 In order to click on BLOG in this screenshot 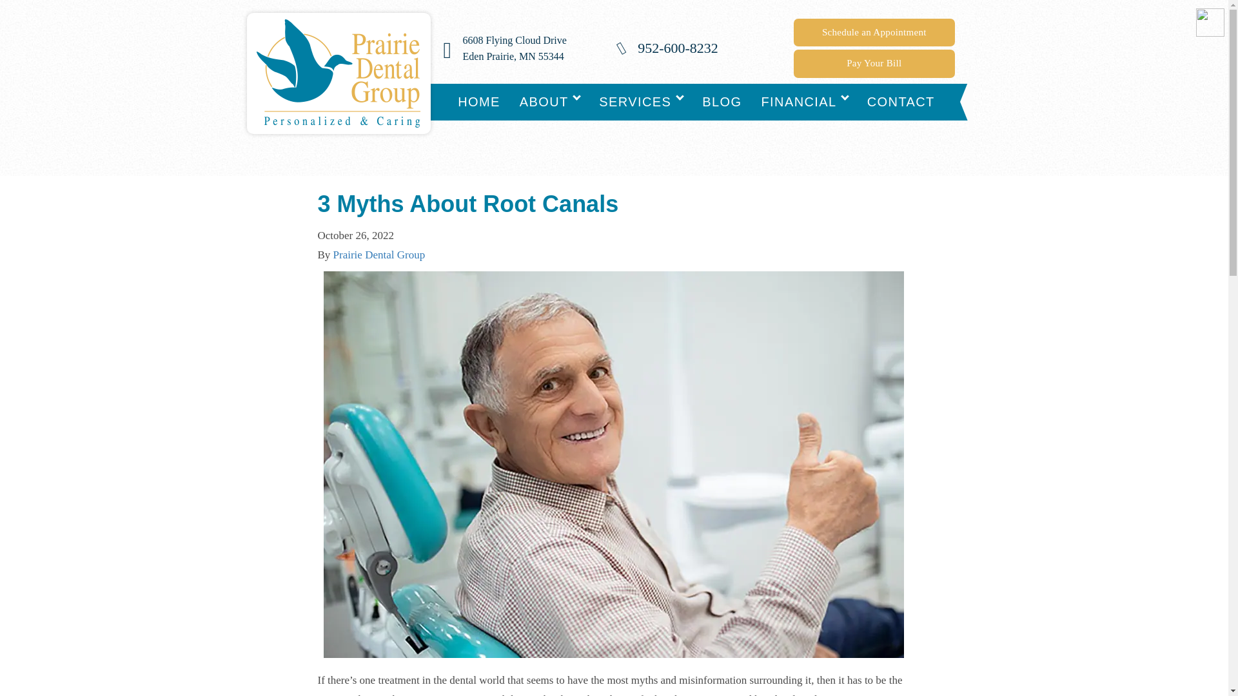, I will do `click(722, 102)`.